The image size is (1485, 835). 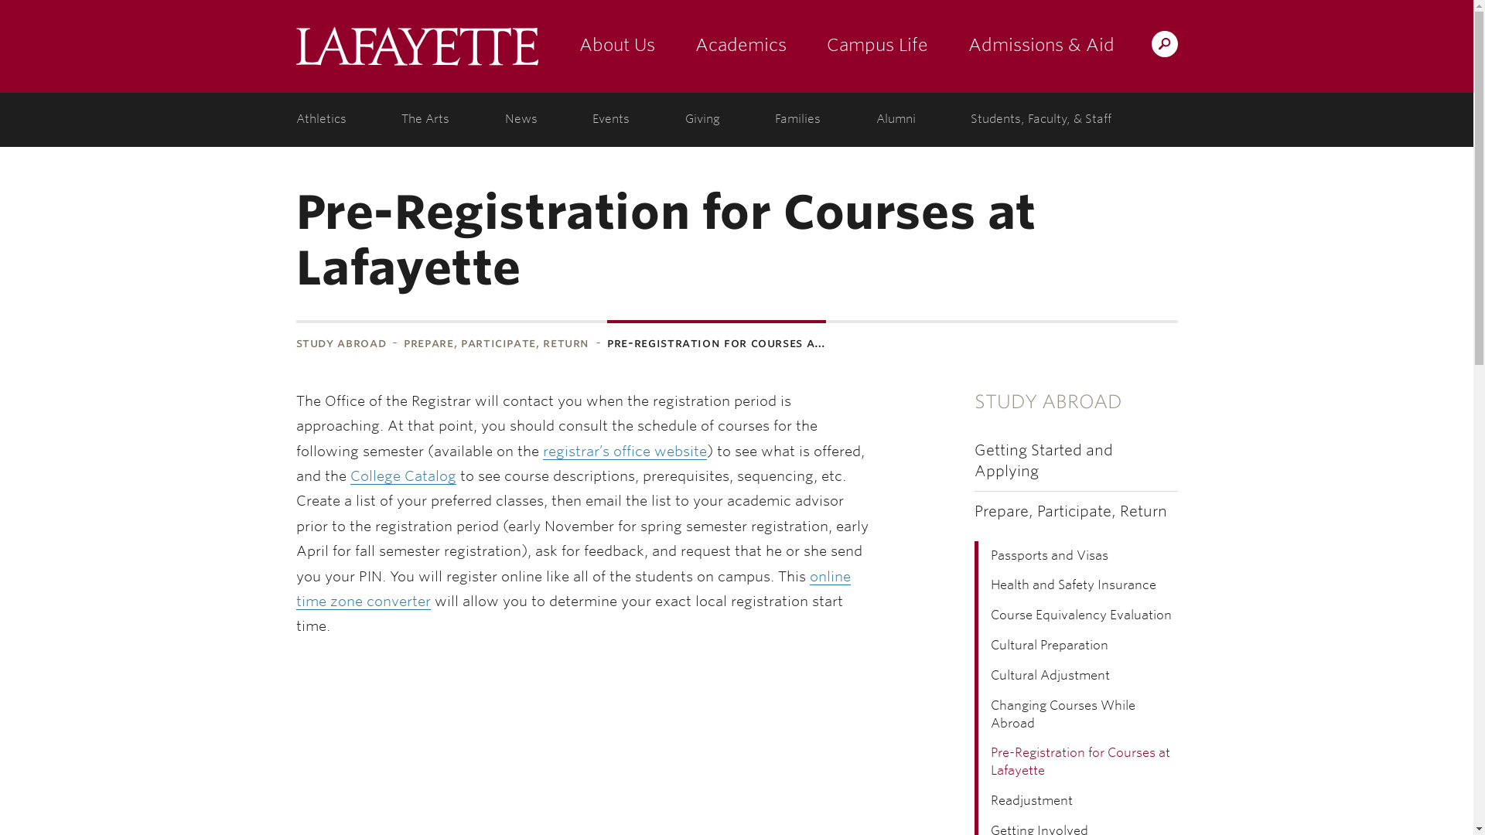 What do you see at coordinates (877, 46) in the screenshot?
I see `Campus Life` at bounding box center [877, 46].